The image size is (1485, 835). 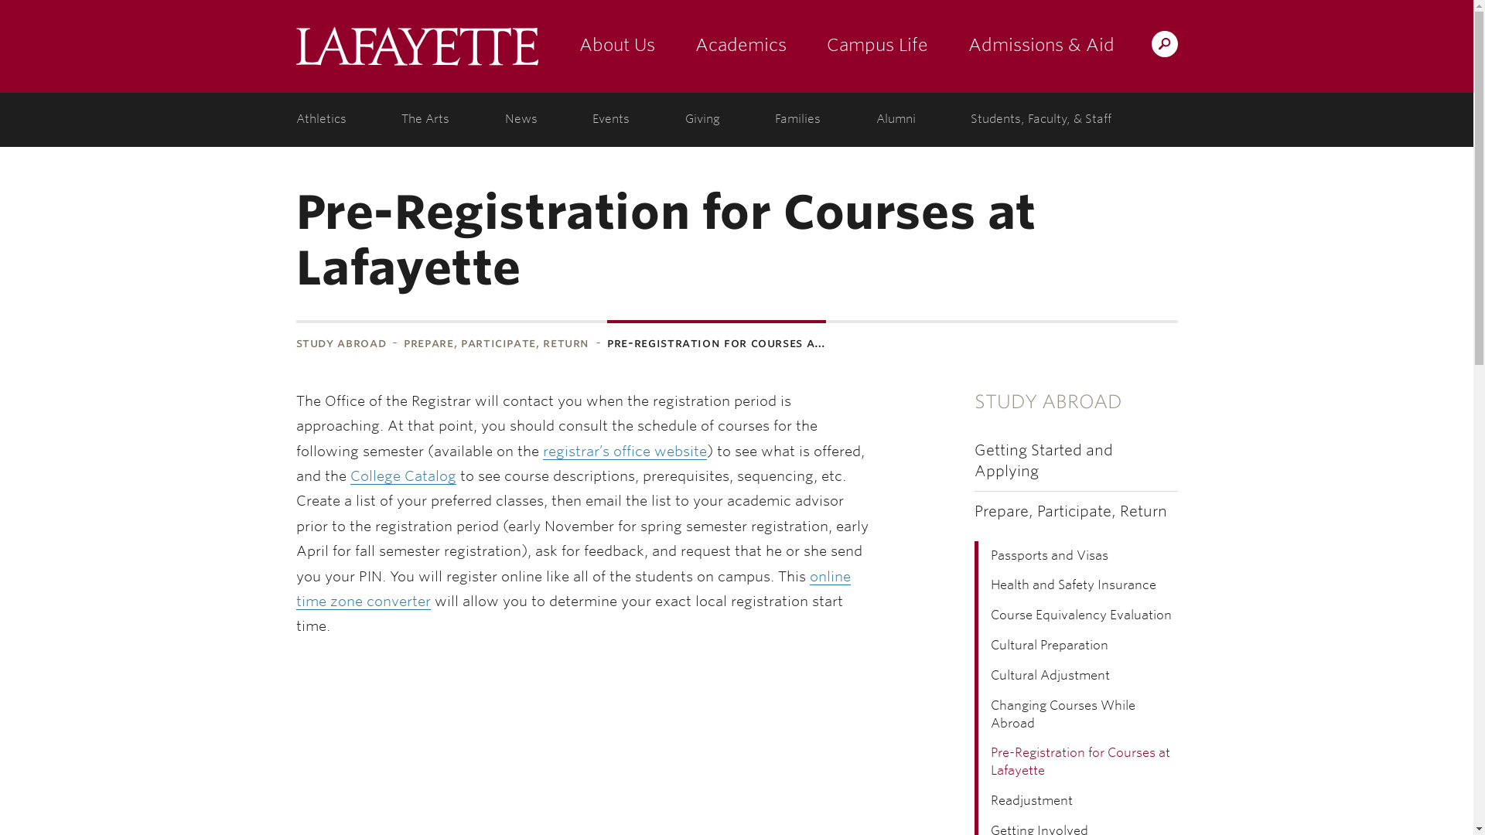 What do you see at coordinates (877, 46) in the screenshot?
I see `Campus Life` at bounding box center [877, 46].